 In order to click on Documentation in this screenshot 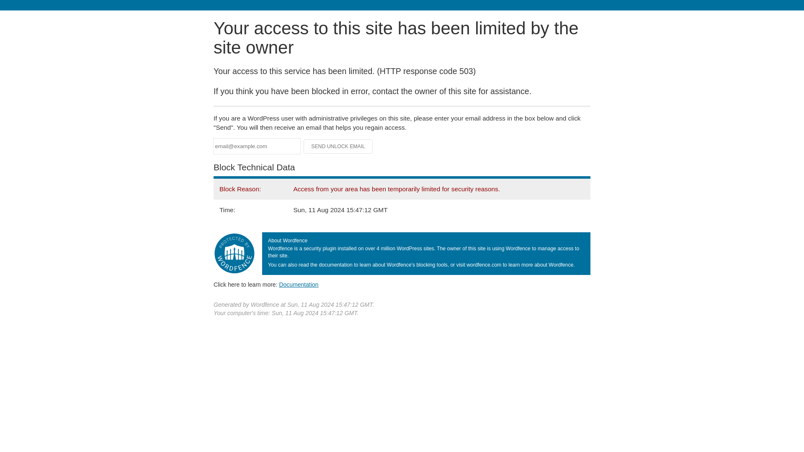, I will do `click(299, 284)`.